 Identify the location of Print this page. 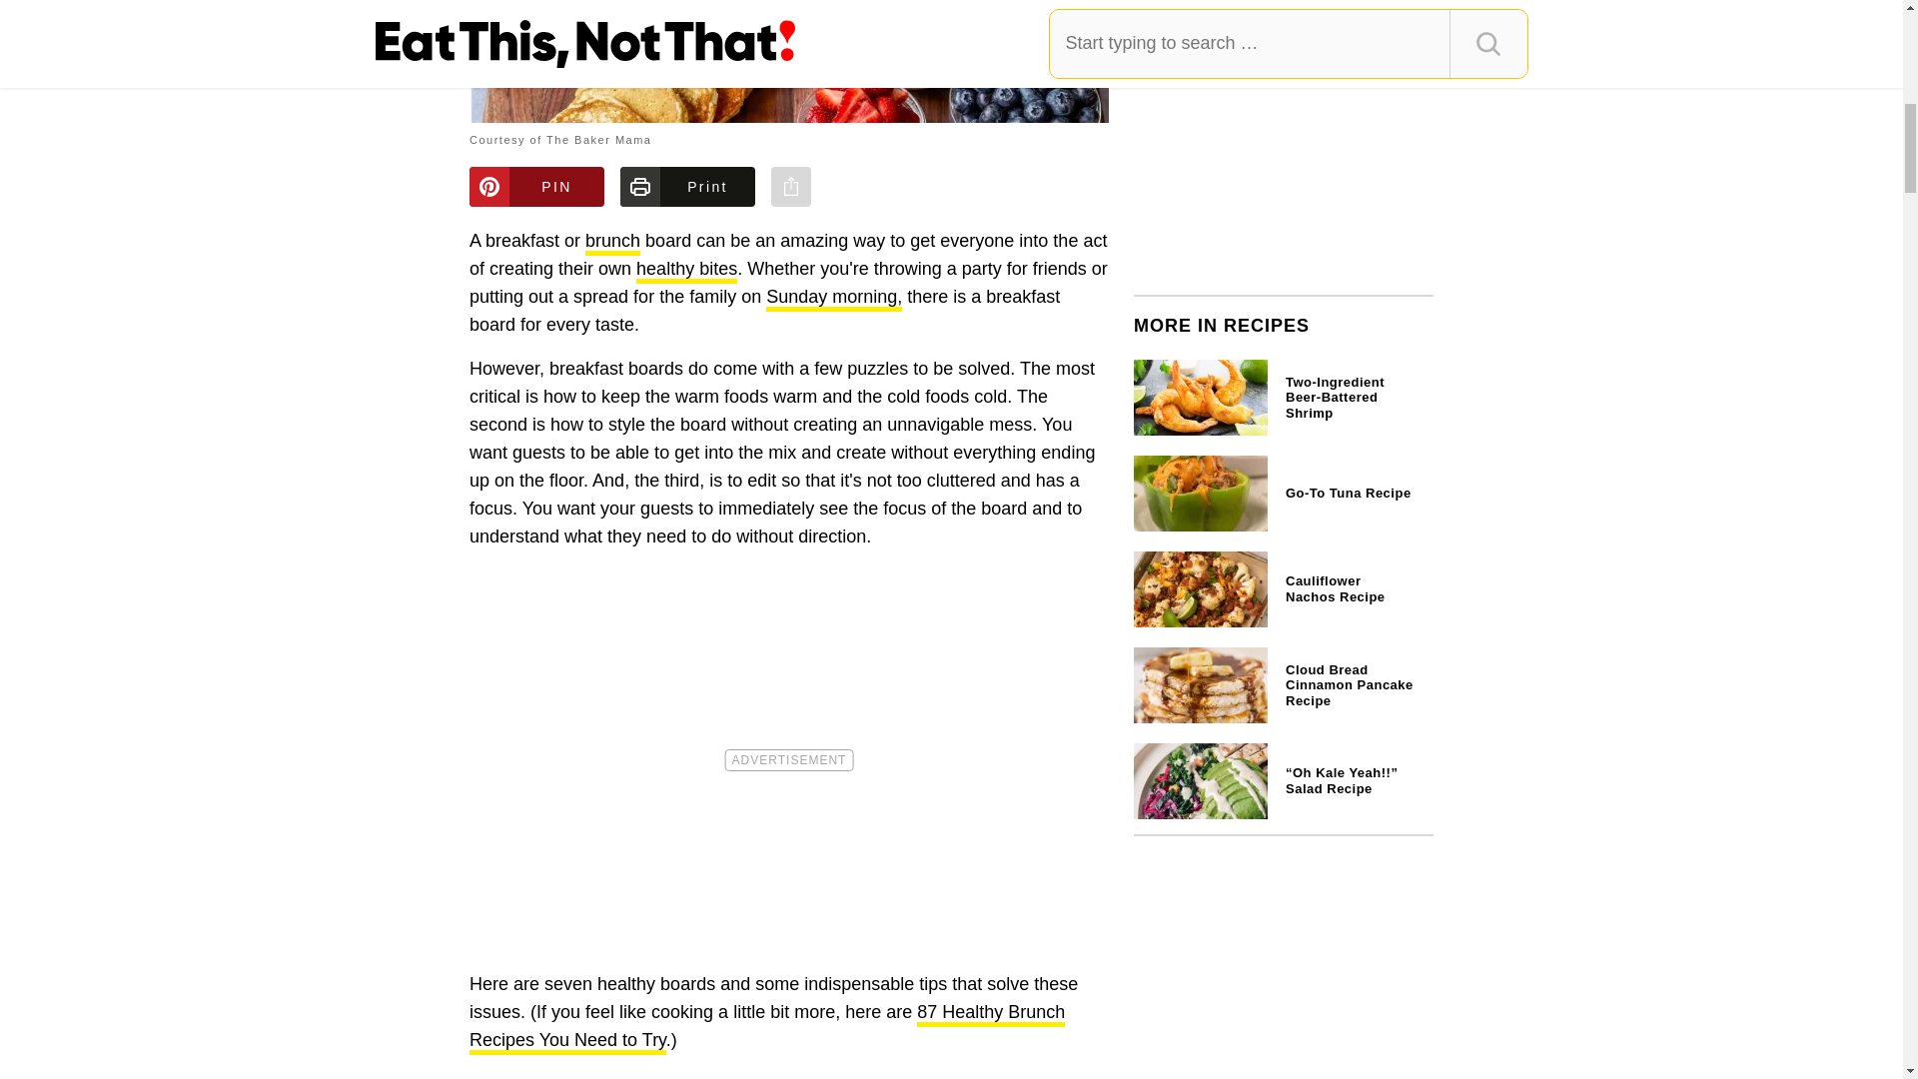
(687, 187).